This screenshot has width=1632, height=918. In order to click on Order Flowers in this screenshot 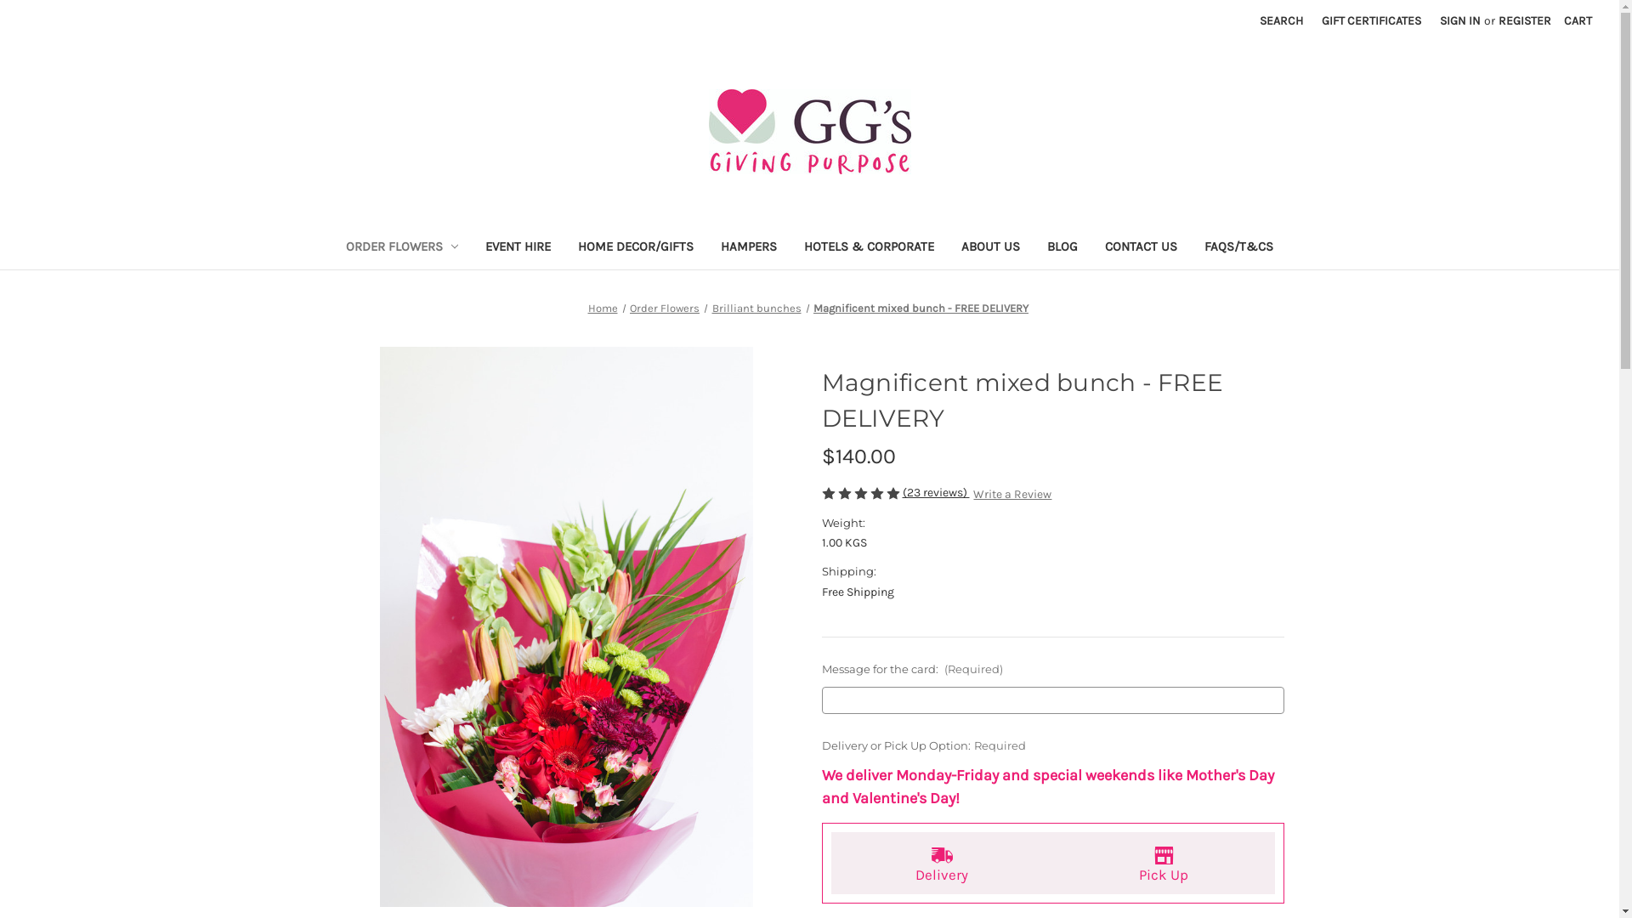, I will do `click(665, 308)`.